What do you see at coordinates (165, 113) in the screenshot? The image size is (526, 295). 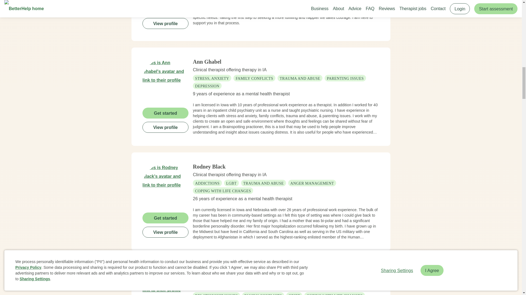 I see `Get started` at bounding box center [165, 113].